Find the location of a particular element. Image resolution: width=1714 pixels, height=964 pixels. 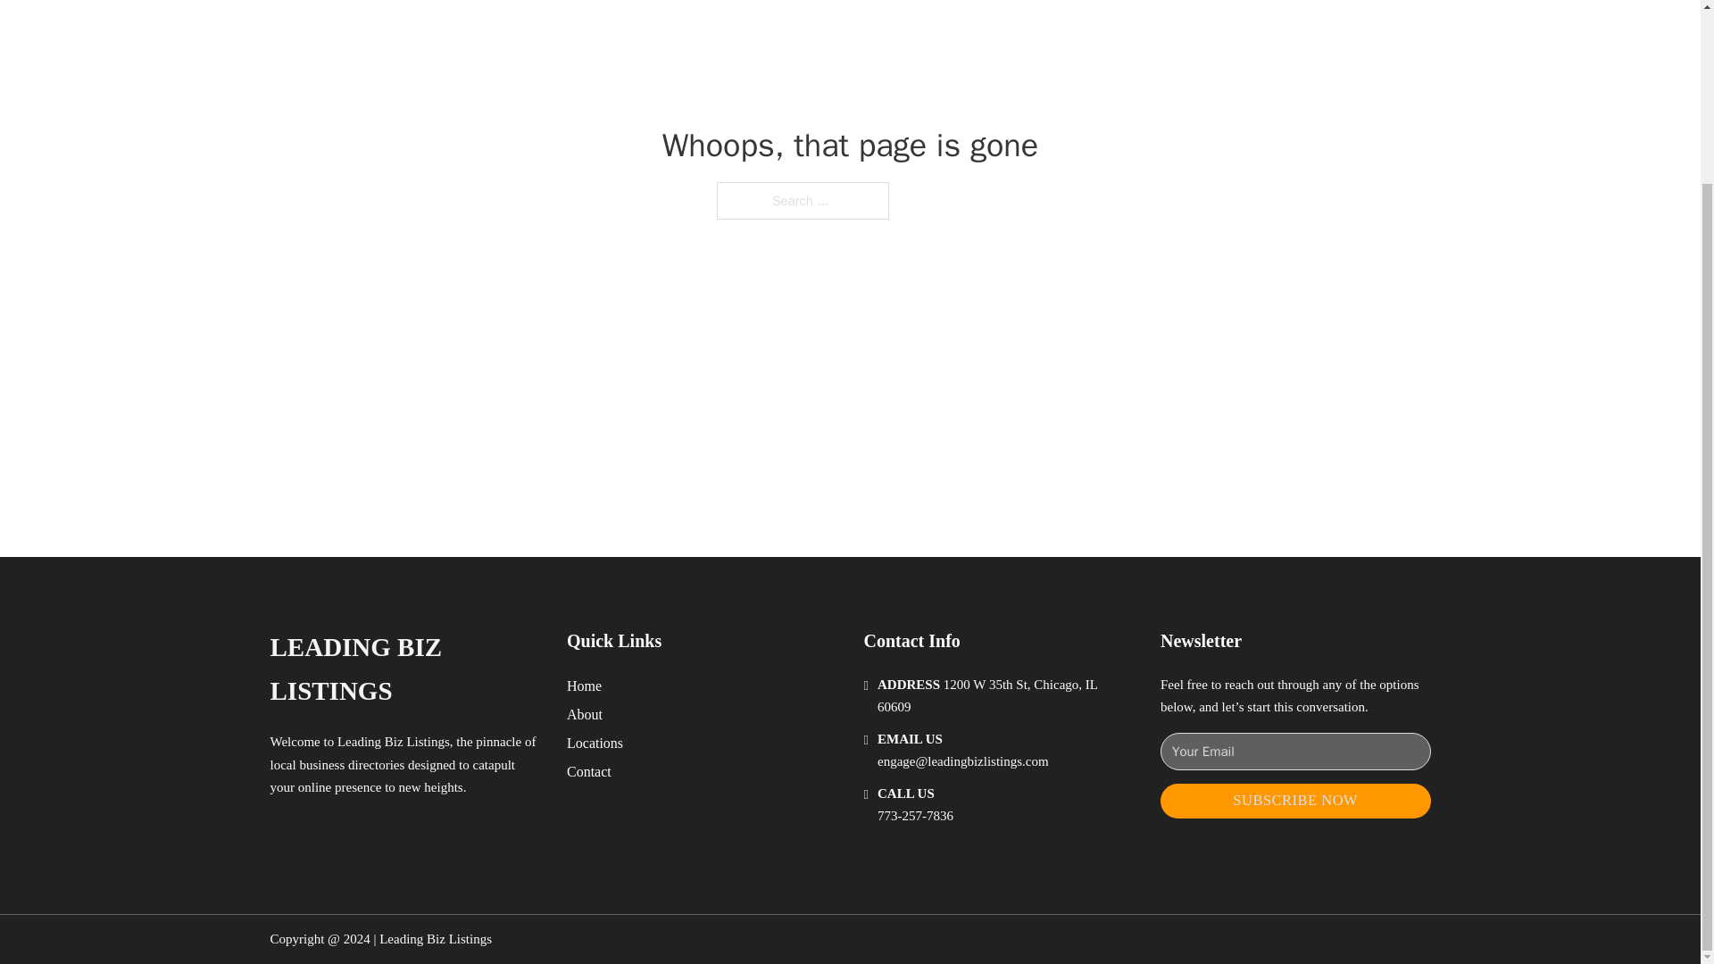

Locations is located at coordinates (595, 743).